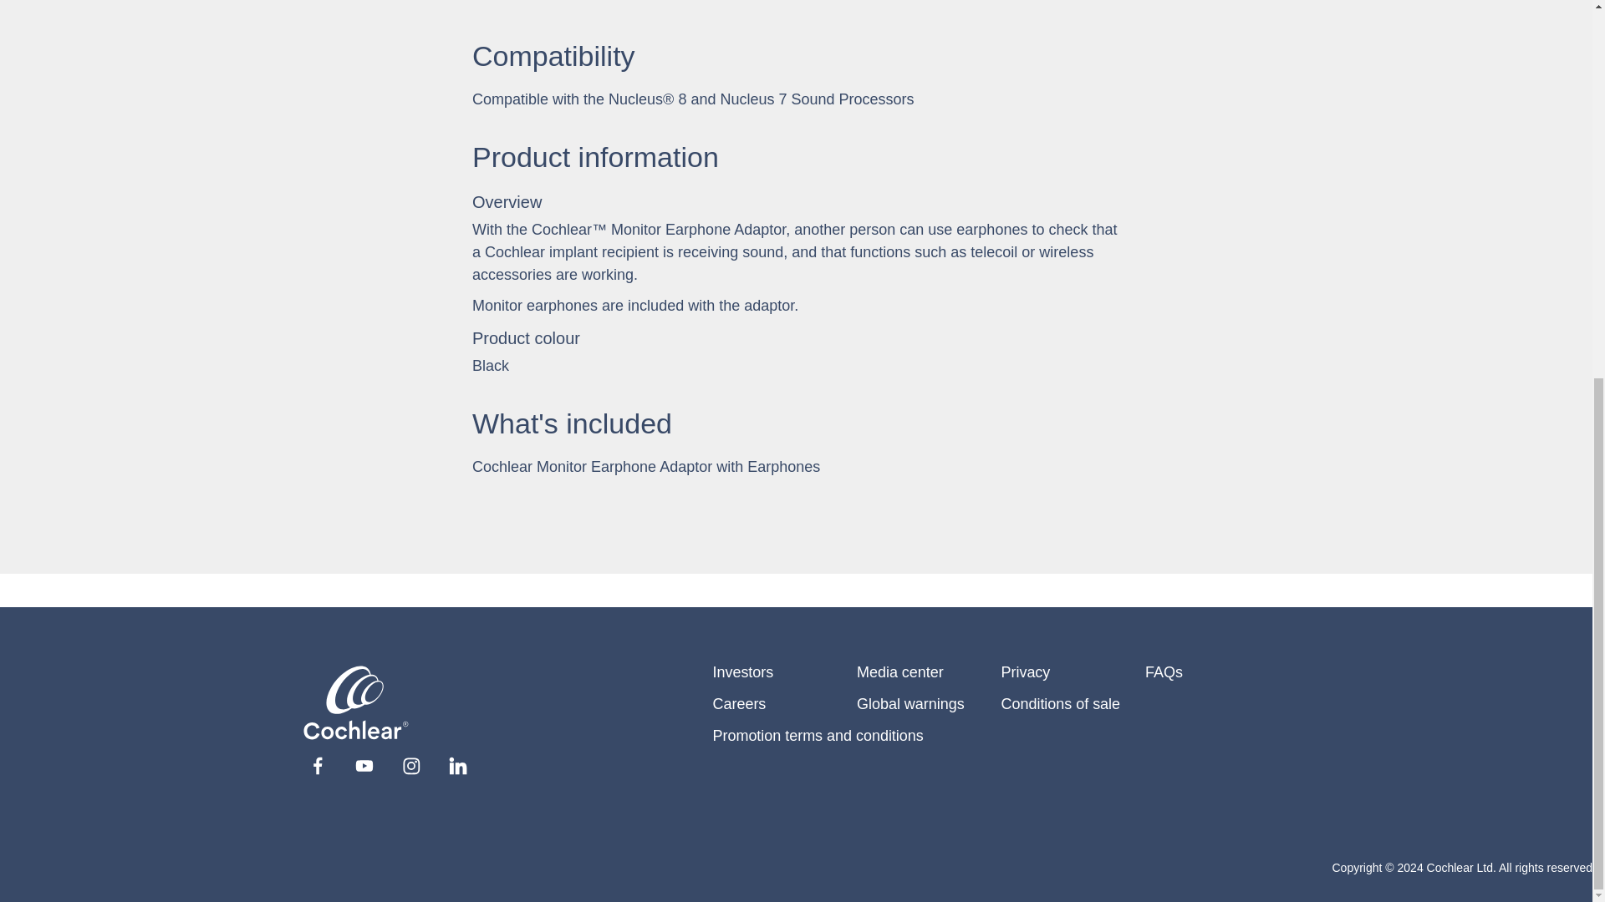  I want to click on Cochlear, so click(356, 703).